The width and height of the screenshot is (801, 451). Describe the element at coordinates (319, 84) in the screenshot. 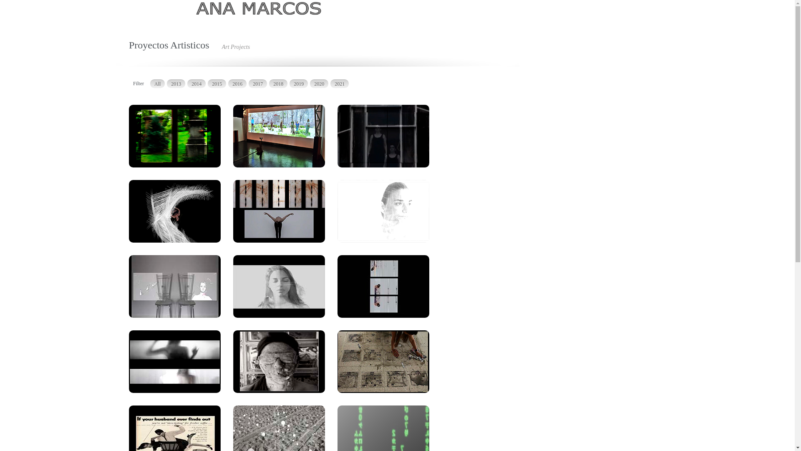

I see `2020` at that location.